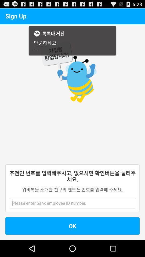 Image resolution: width=145 pixels, height=257 pixels. Describe the element at coordinates (67, 203) in the screenshot. I see `employee id entry area` at that location.